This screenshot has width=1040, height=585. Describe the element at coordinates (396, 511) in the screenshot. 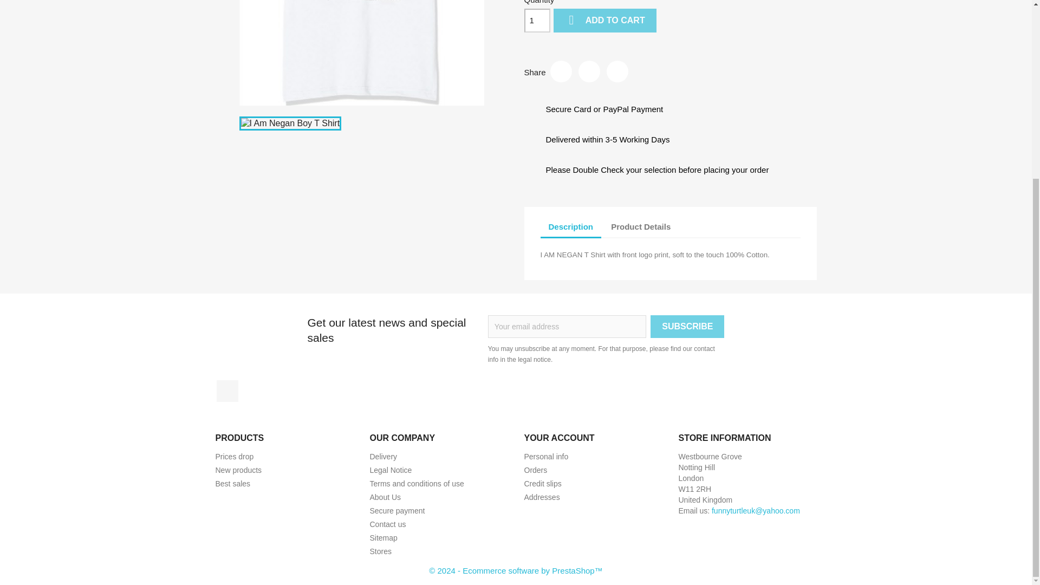

I see `Secure payment` at that location.